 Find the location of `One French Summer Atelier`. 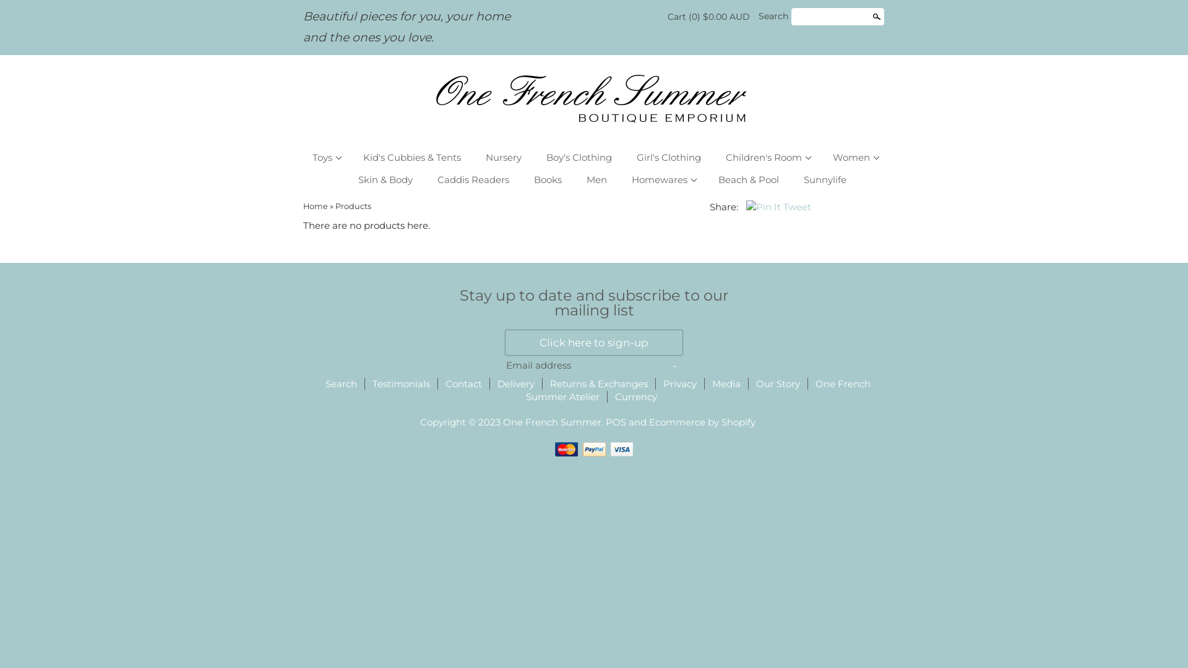

One French Summer Atelier is located at coordinates (698, 391).